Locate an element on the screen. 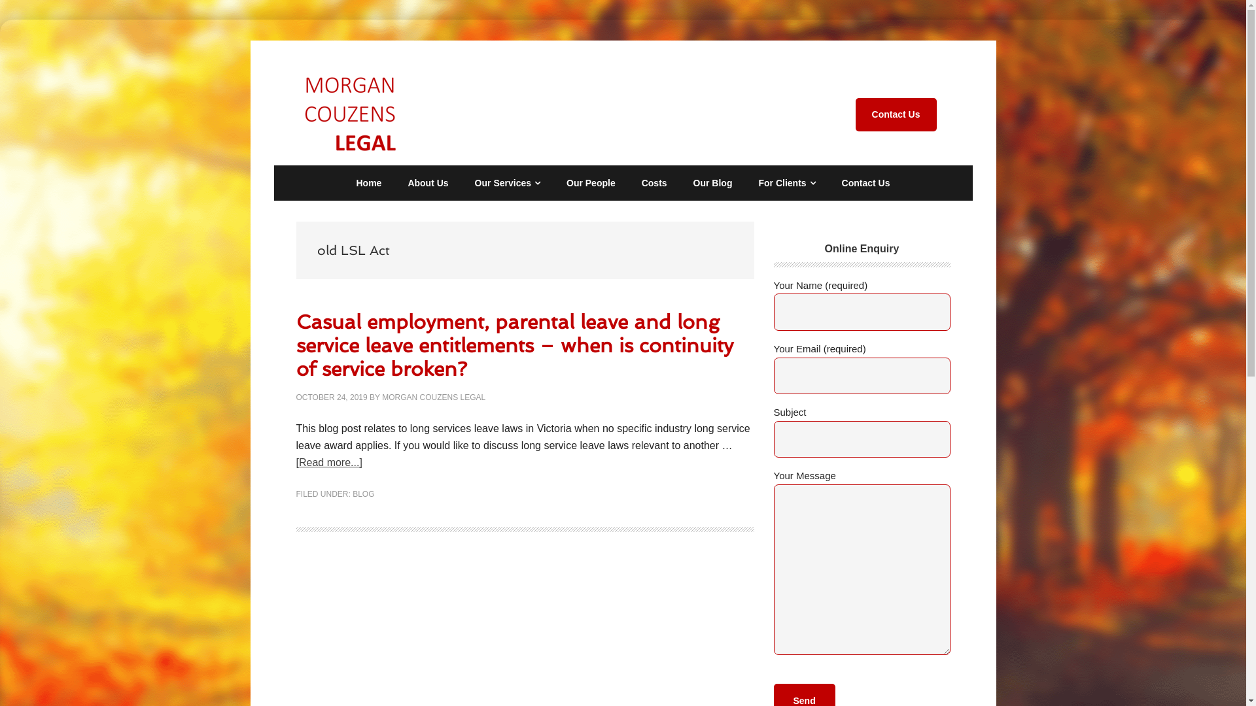 The width and height of the screenshot is (1256, 706). Costs is located at coordinates (654, 183).